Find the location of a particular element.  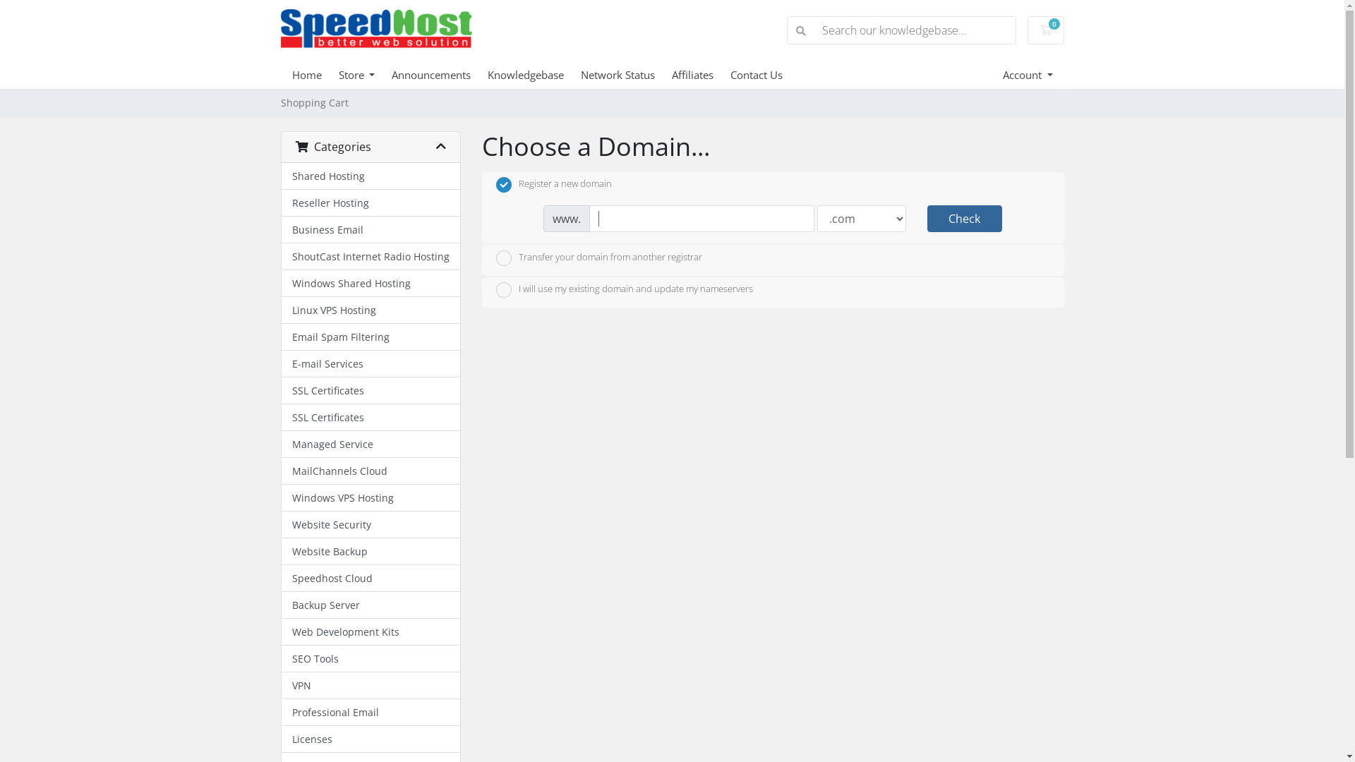

VPN is located at coordinates (370, 686).